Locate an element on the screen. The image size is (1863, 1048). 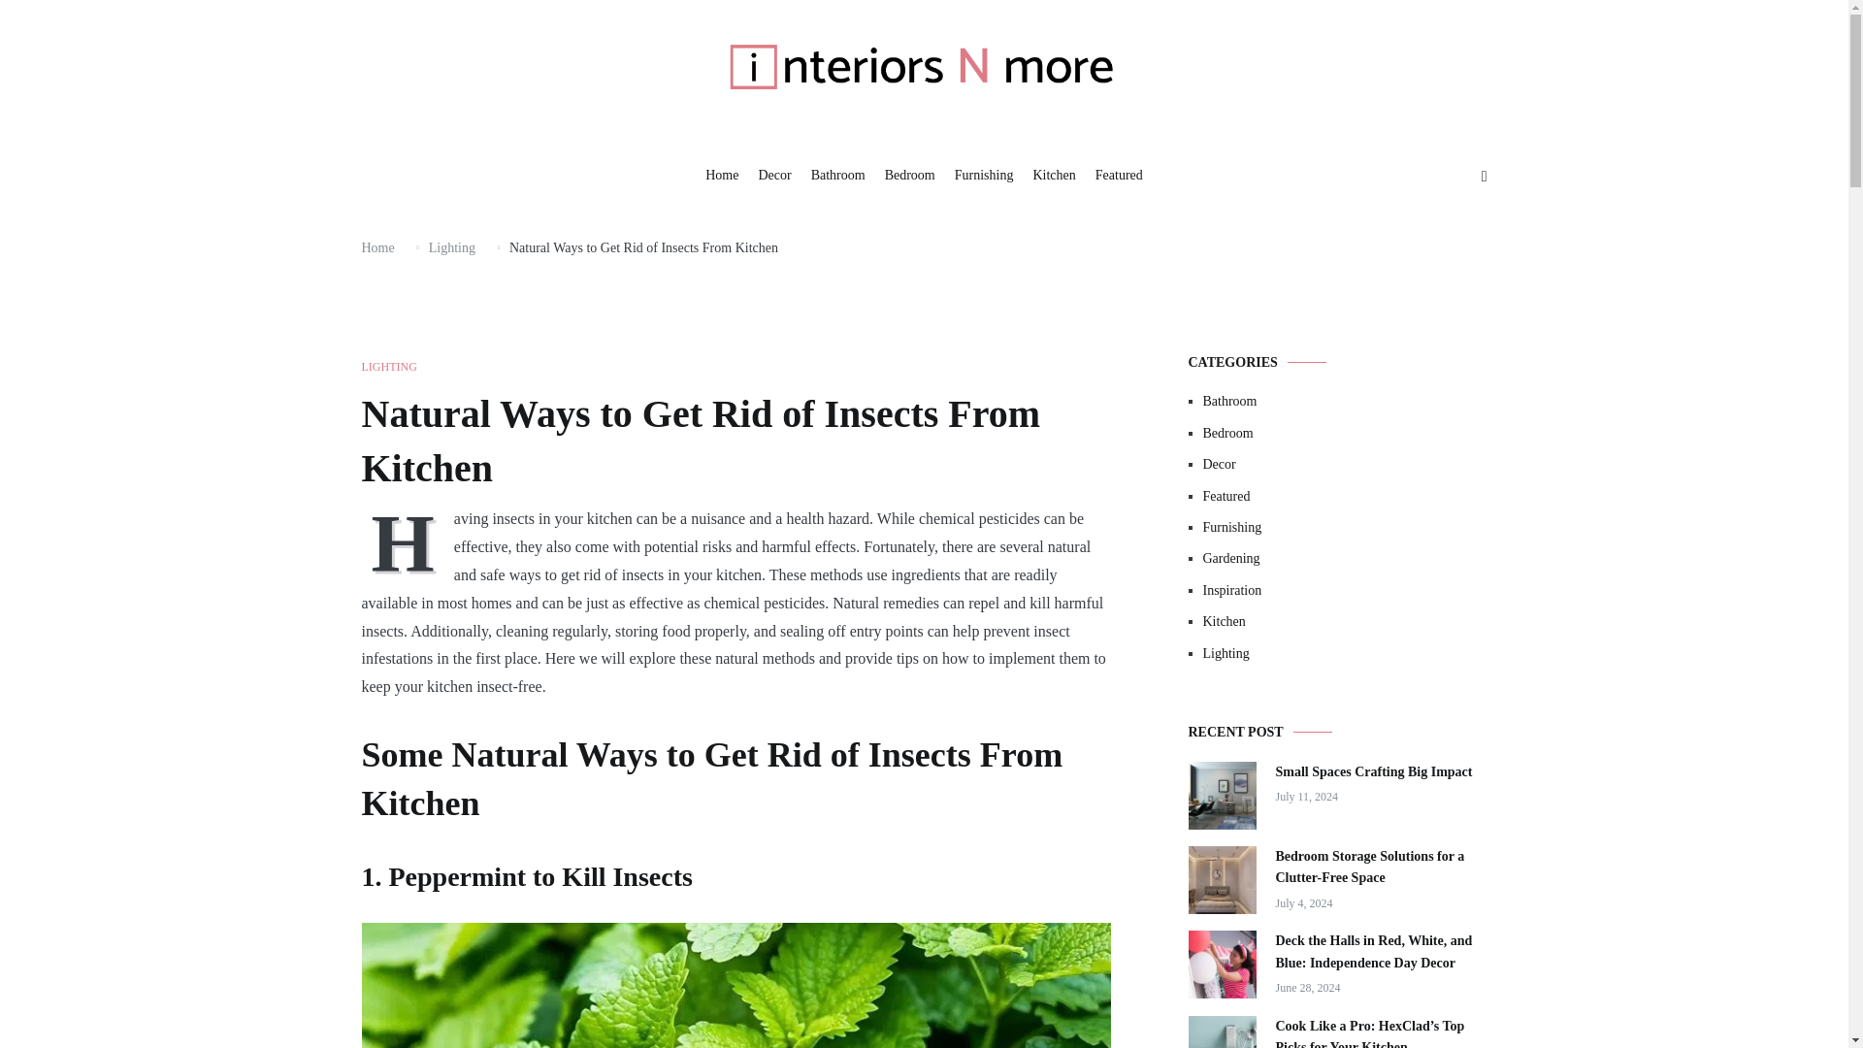
Bathroom is located at coordinates (838, 177).